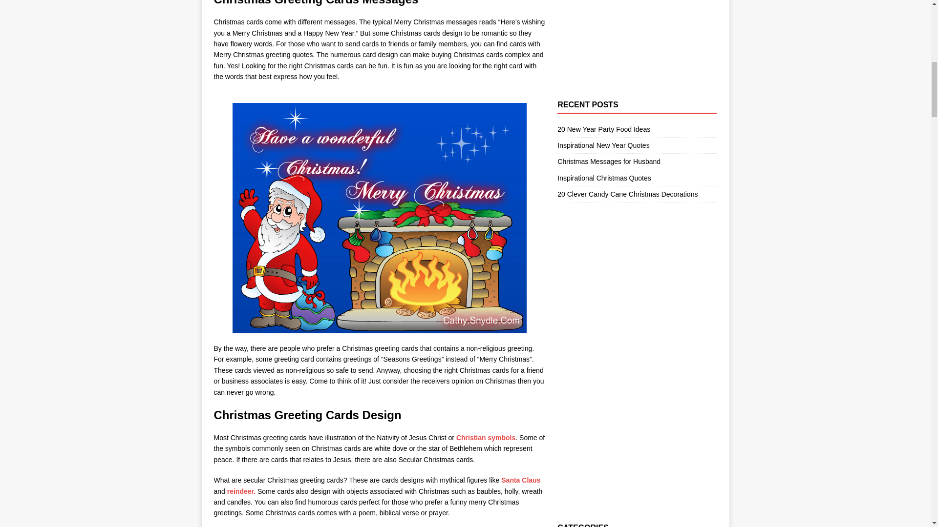 Image resolution: width=938 pixels, height=527 pixels. What do you see at coordinates (609, 161) in the screenshot?
I see `Christmas Messages for Husband` at bounding box center [609, 161].